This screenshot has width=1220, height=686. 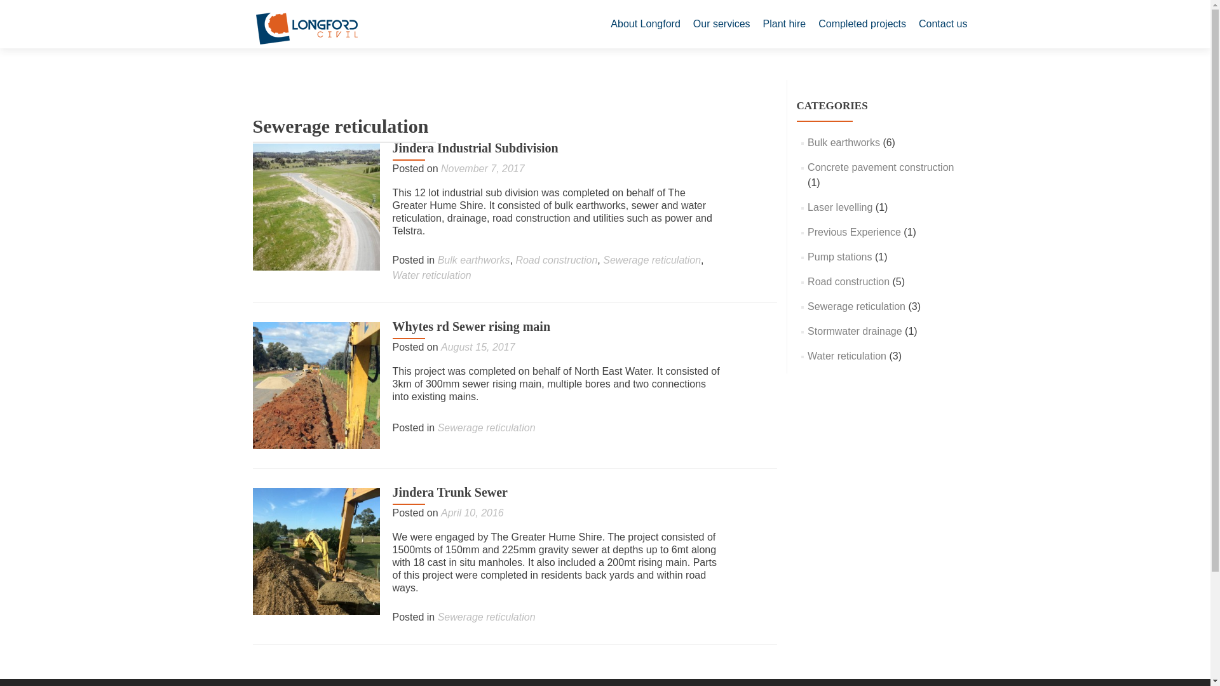 What do you see at coordinates (487, 427) in the screenshot?
I see `Sewerage reticulation` at bounding box center [487, 427].